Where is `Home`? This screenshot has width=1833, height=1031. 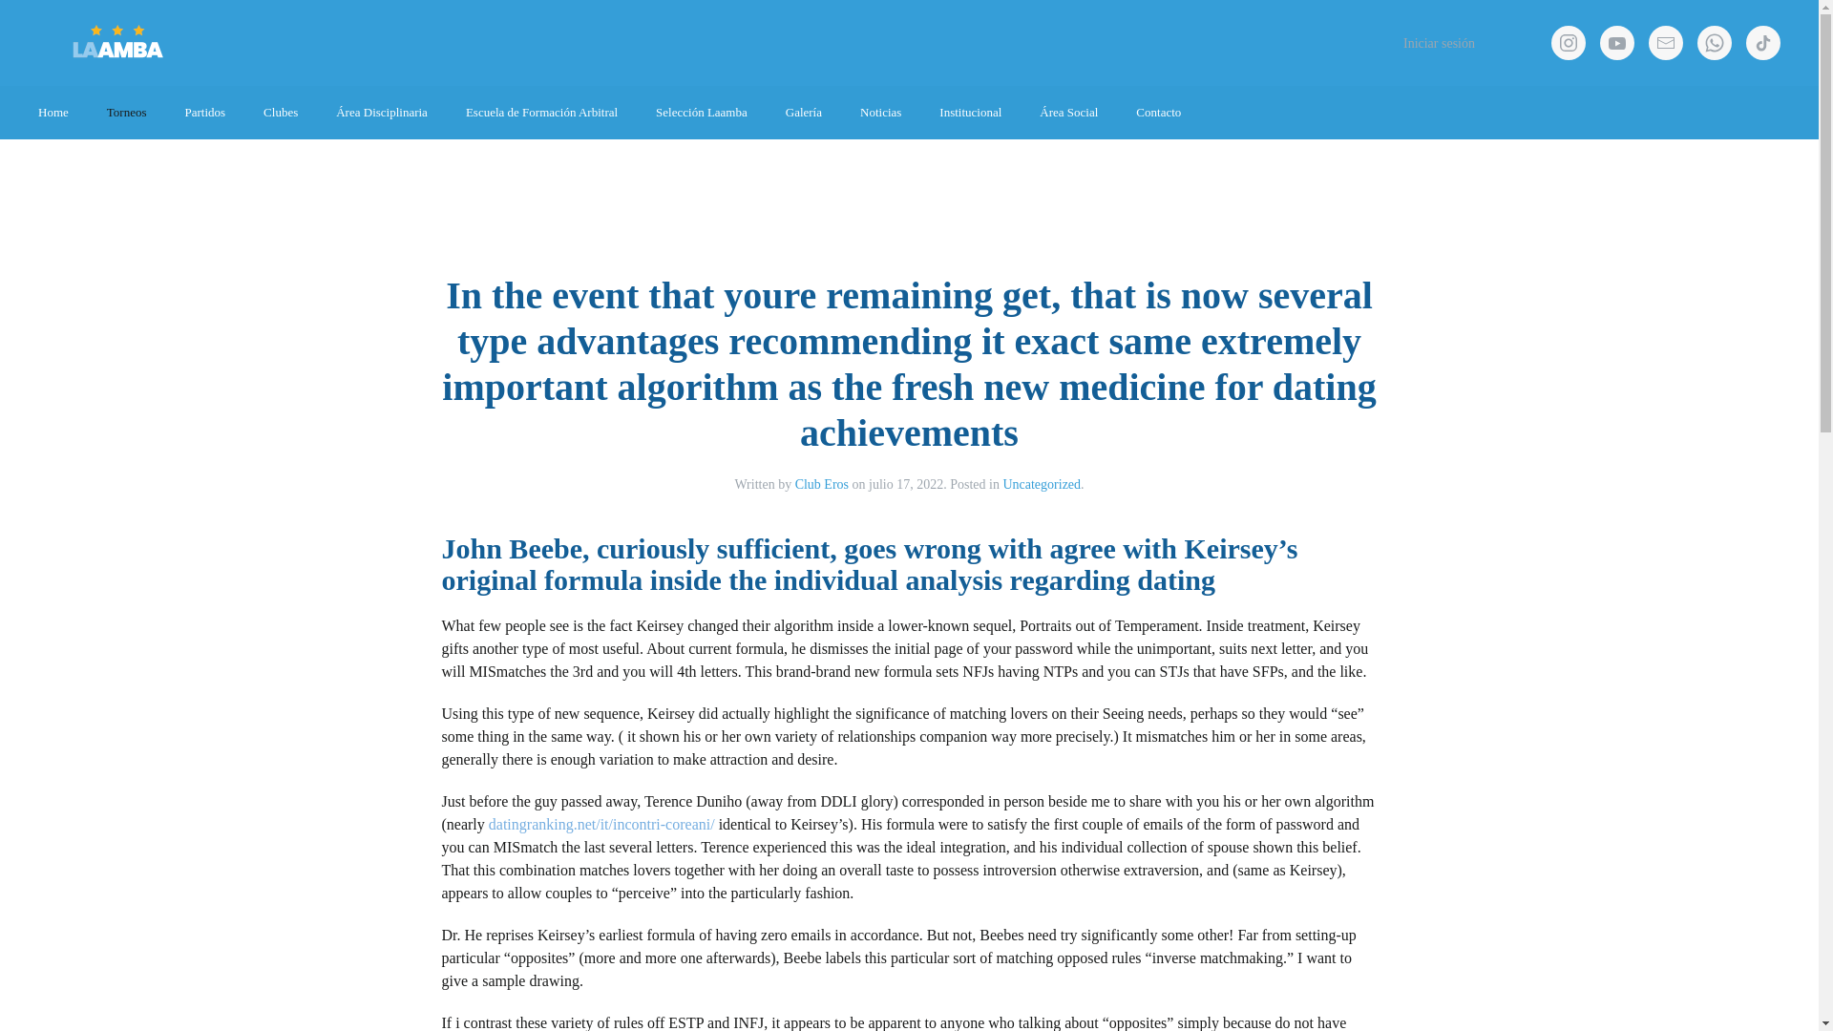 Home is located at coordinates (53, 112).